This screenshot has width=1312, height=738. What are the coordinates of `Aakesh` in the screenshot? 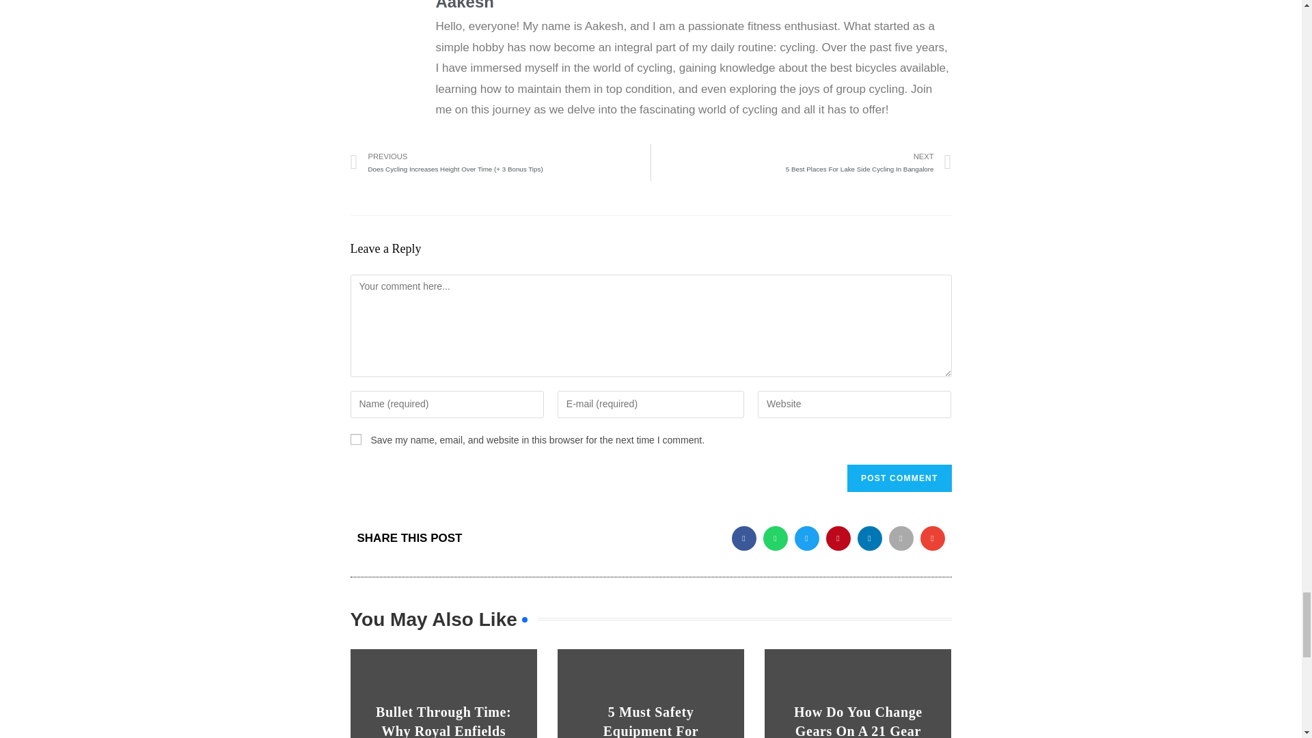 It's located at (899, 478).